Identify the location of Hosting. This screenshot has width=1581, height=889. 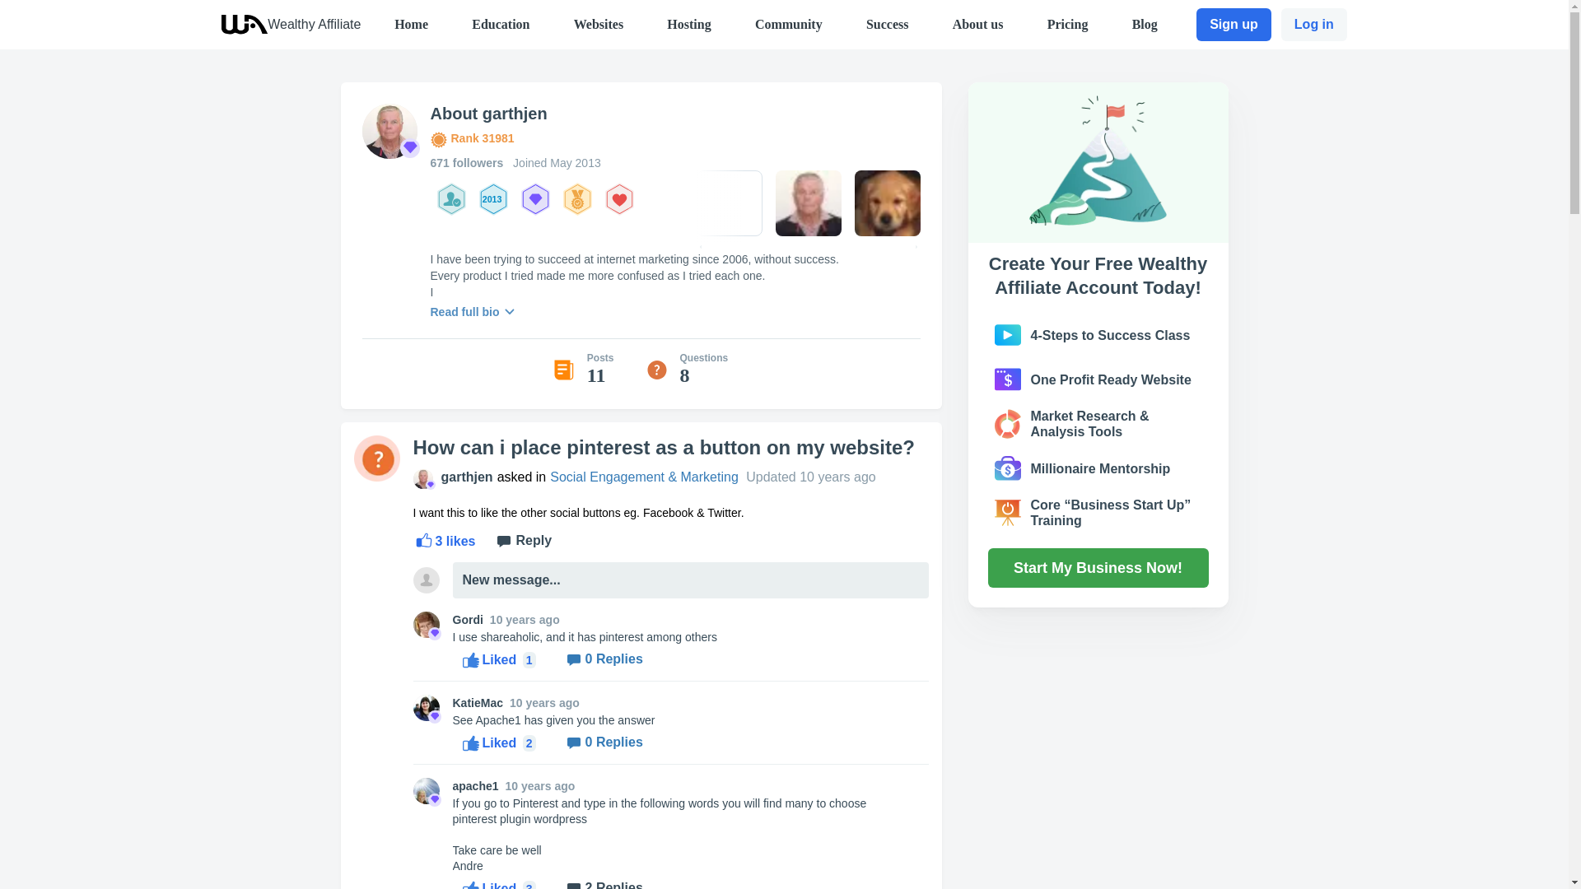
(688, 23).